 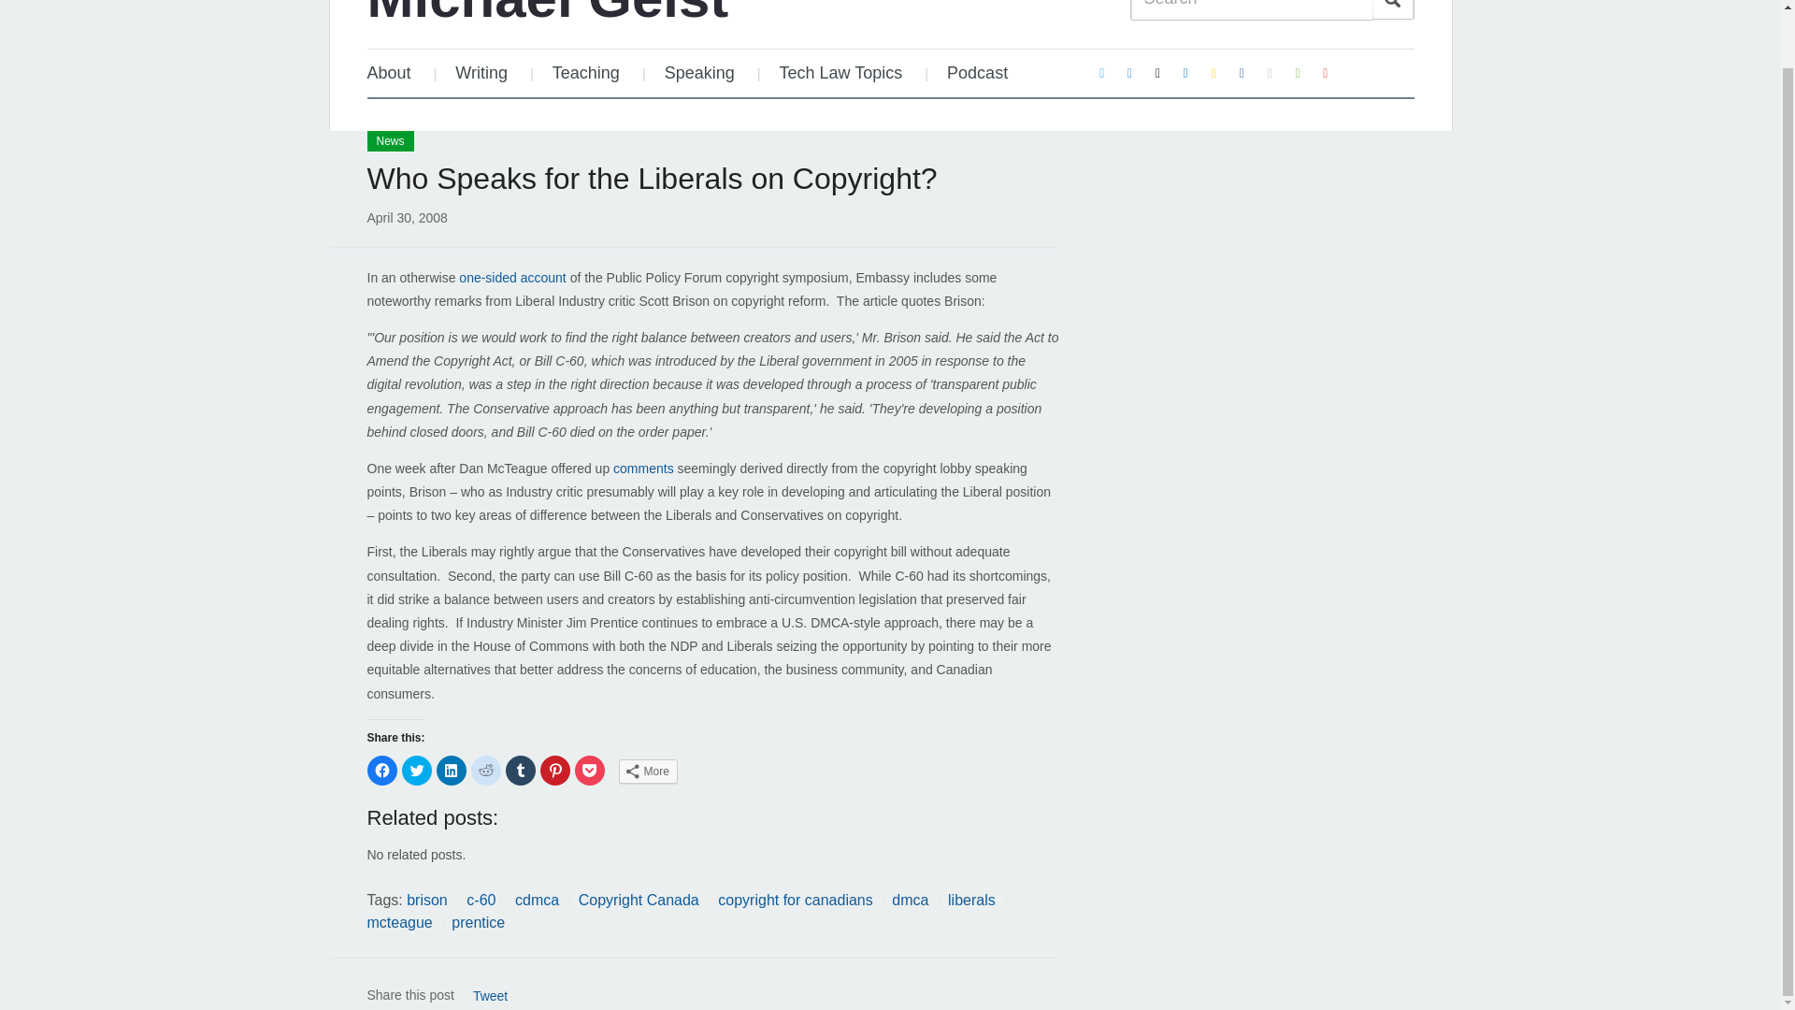 I want to click on Podcast, so click(x=977, y=73).